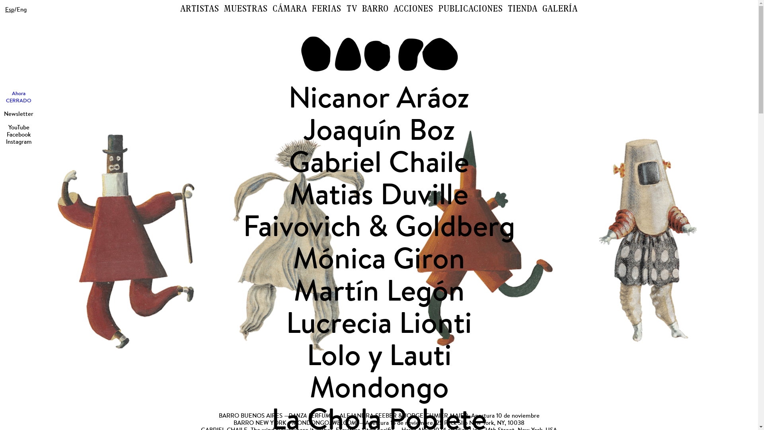  I want to click on Mondongo, so click(379, 388).